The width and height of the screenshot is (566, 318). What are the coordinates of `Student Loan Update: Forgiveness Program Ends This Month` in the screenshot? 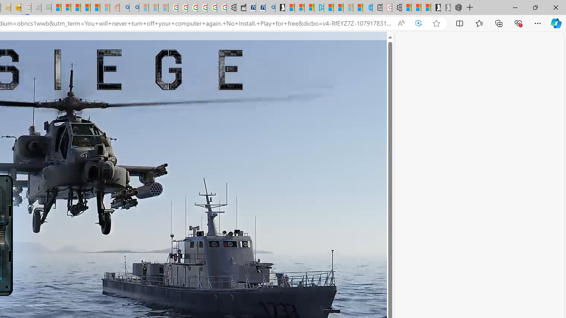 It's located at (95, 8).